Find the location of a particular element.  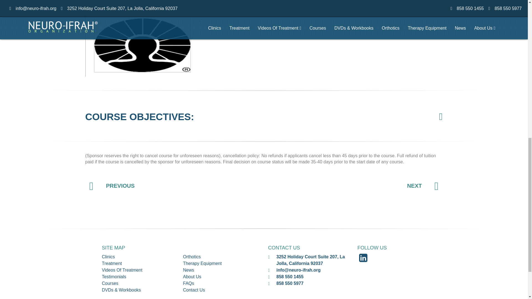

Courses is located at coordinates (110, 283).